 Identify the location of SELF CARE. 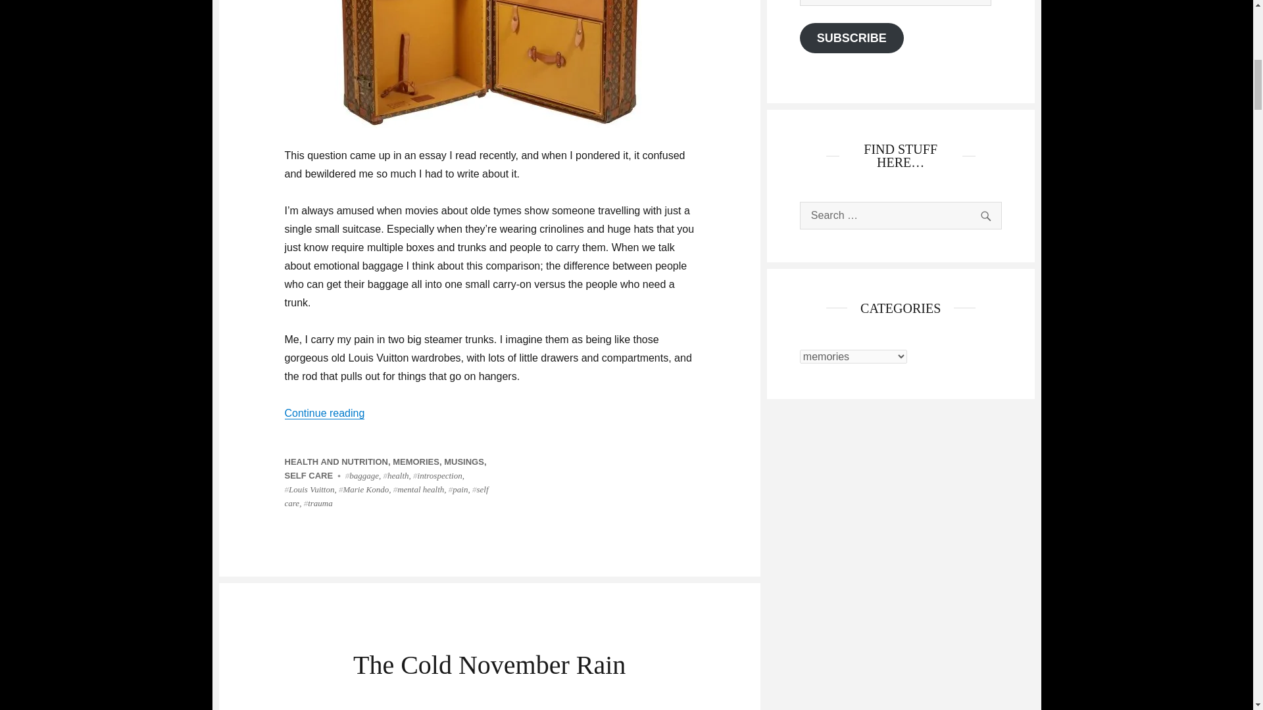
(309, 476).